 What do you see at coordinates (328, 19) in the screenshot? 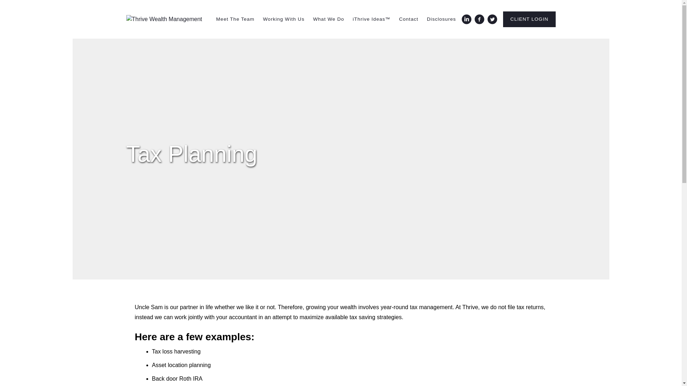
I see `What We Do` at bounding box center [328, 19].